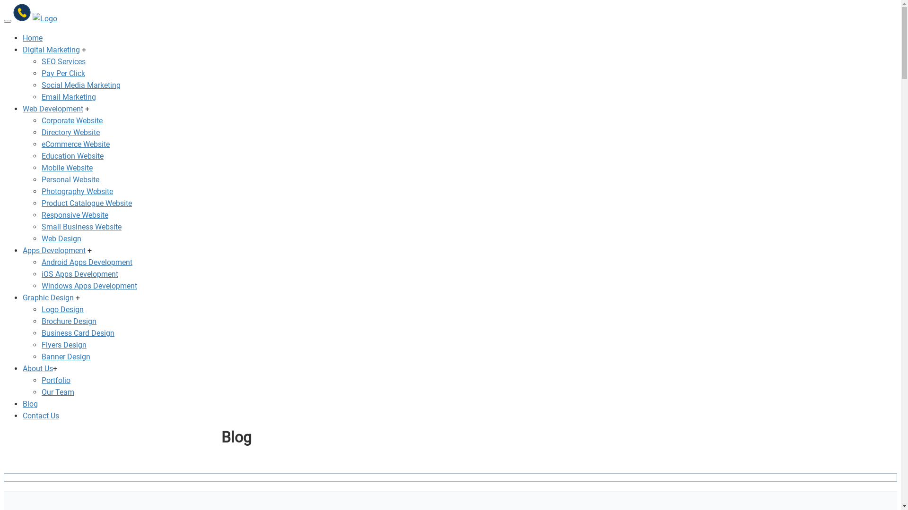  I want to click on Social Media Marketing, so click(81, 85).